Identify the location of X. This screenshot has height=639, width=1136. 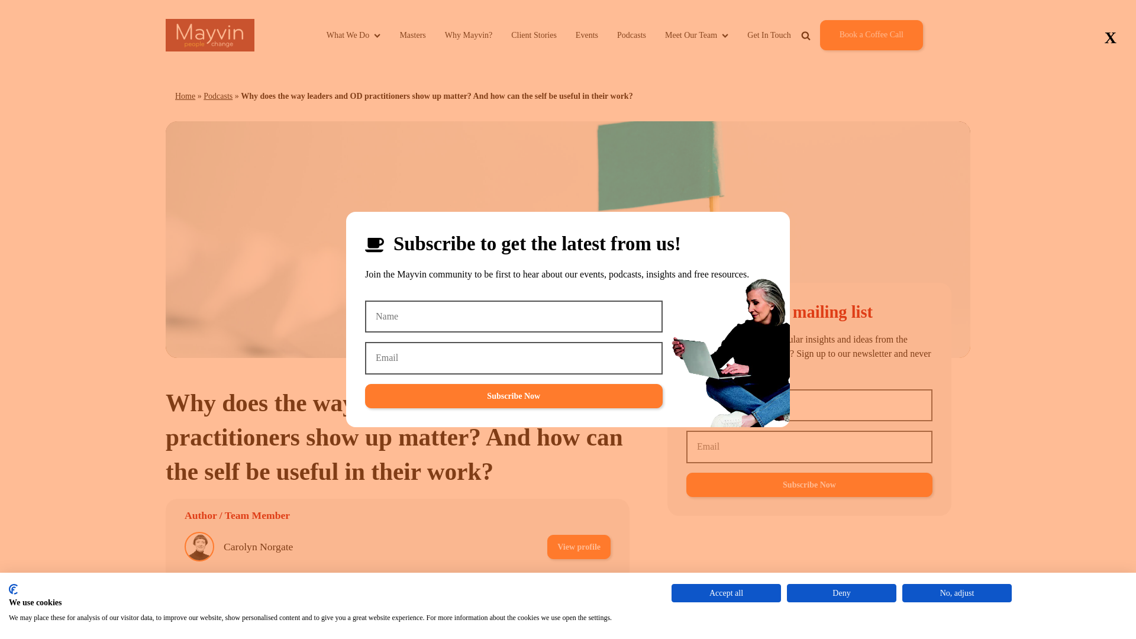
(1111, 38).